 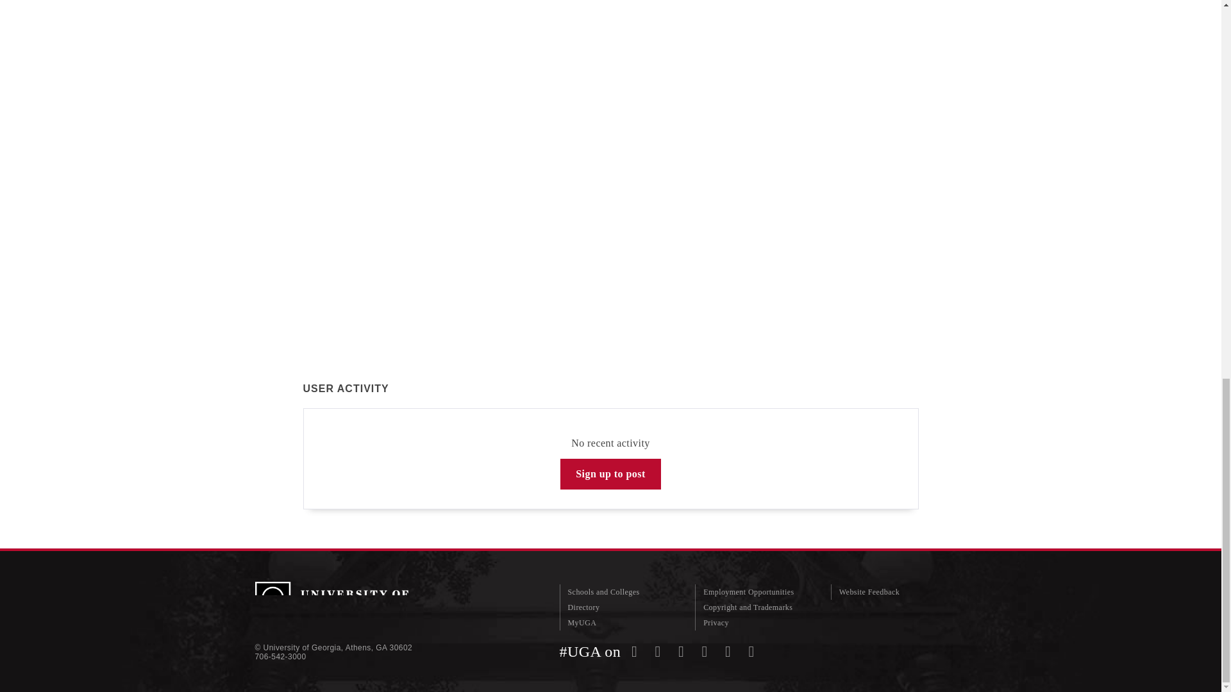 I want to click on Snapchat, so click(x=704, y=652).